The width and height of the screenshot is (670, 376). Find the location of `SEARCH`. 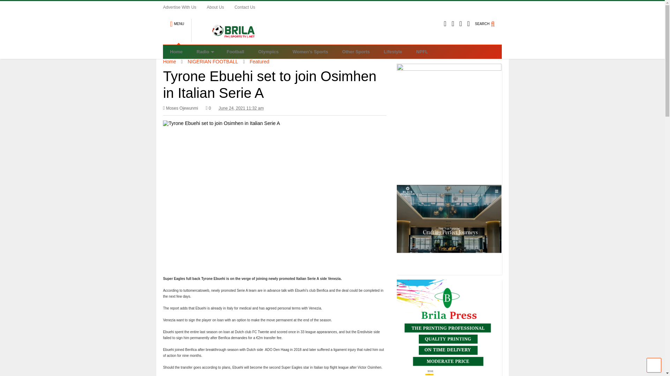

SEARCH is located at coordinates (489, 21).